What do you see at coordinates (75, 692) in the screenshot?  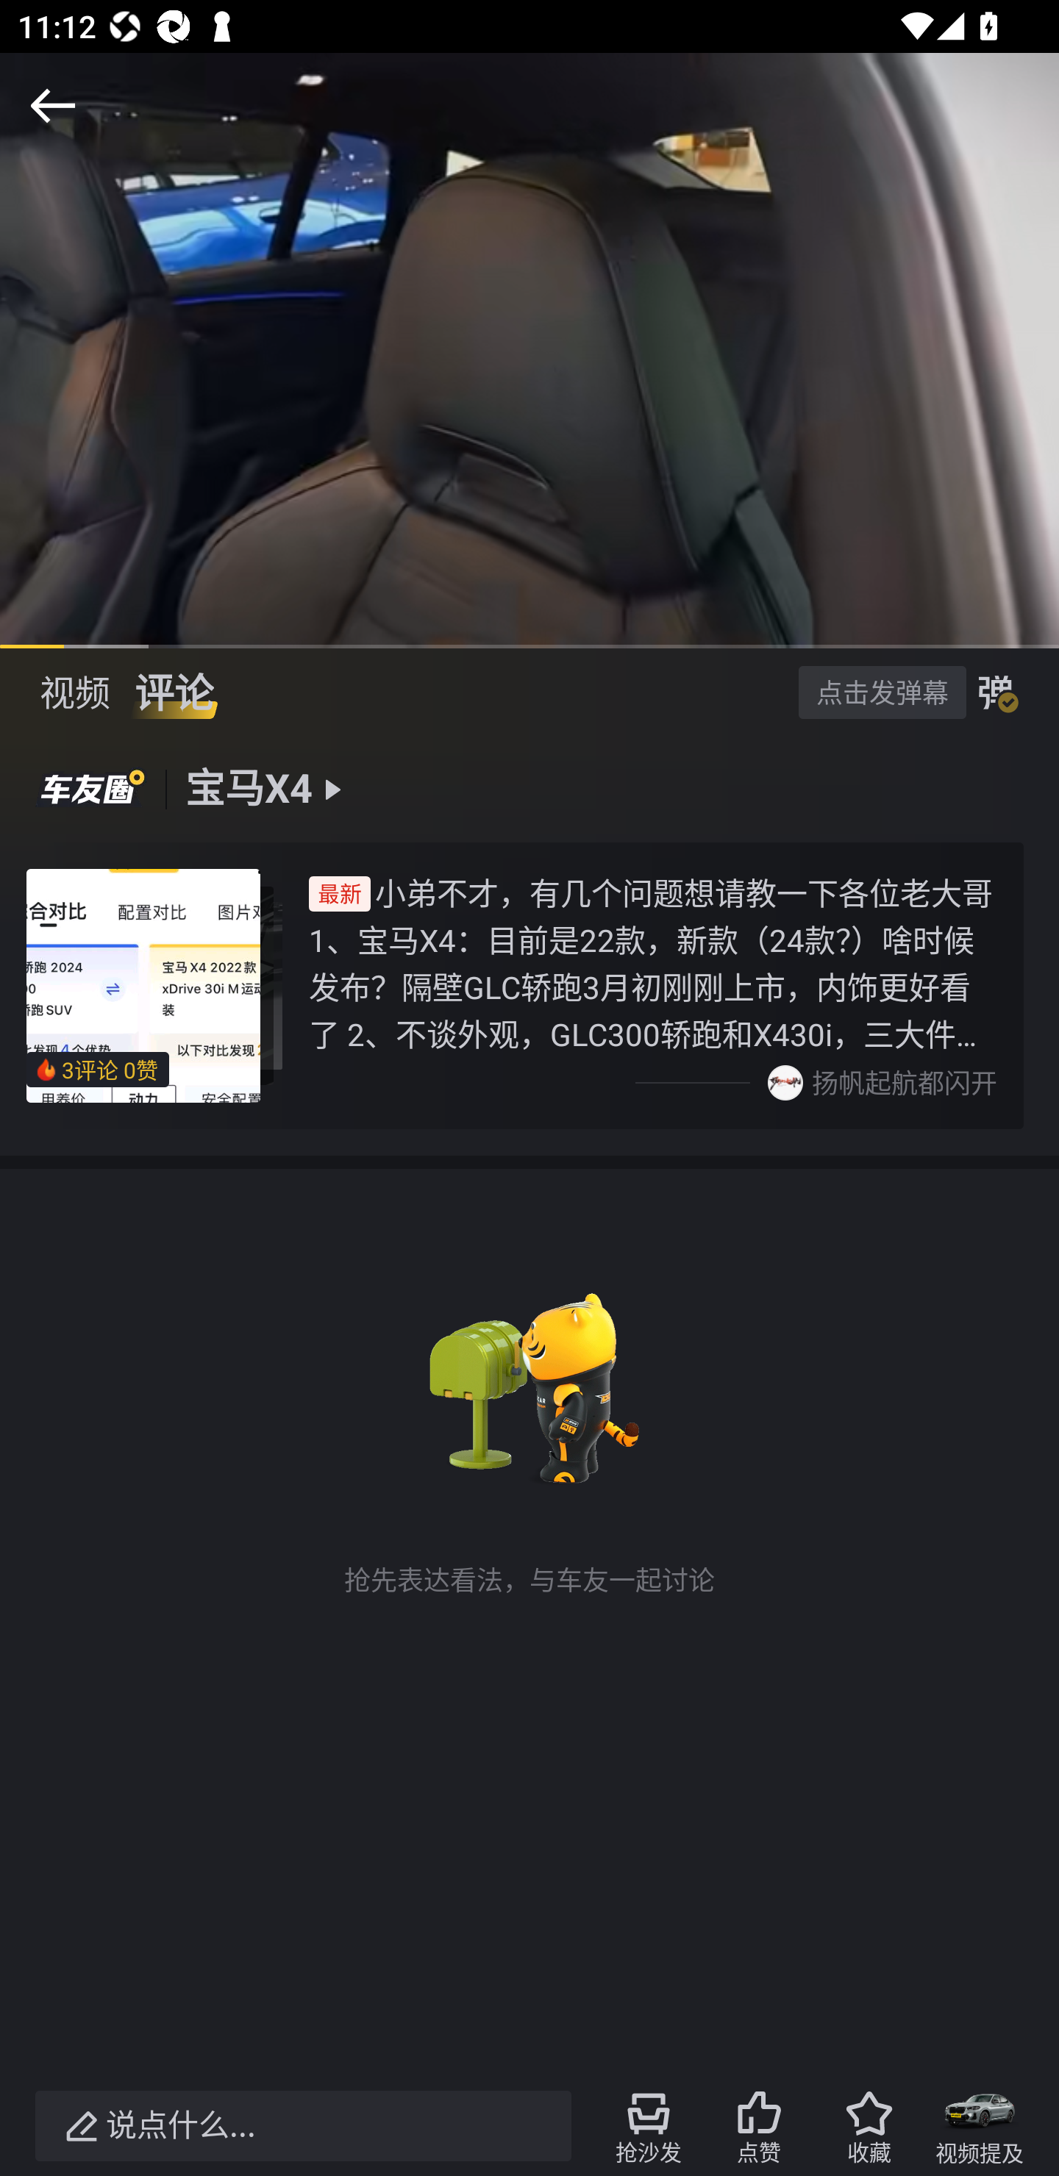 I see `视频` at bounding box center [75, 692].